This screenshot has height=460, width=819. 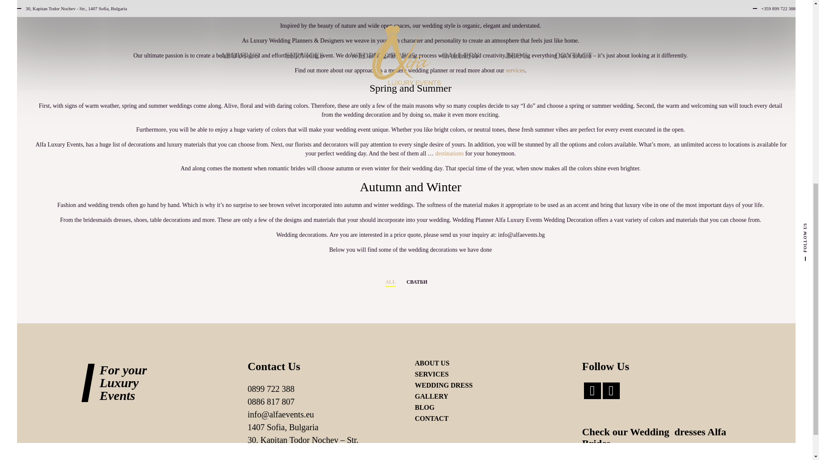 What do you see at coordinates (431, 374) in the screenshot?
I see `SERVICES` at bounding box center [431, 374].